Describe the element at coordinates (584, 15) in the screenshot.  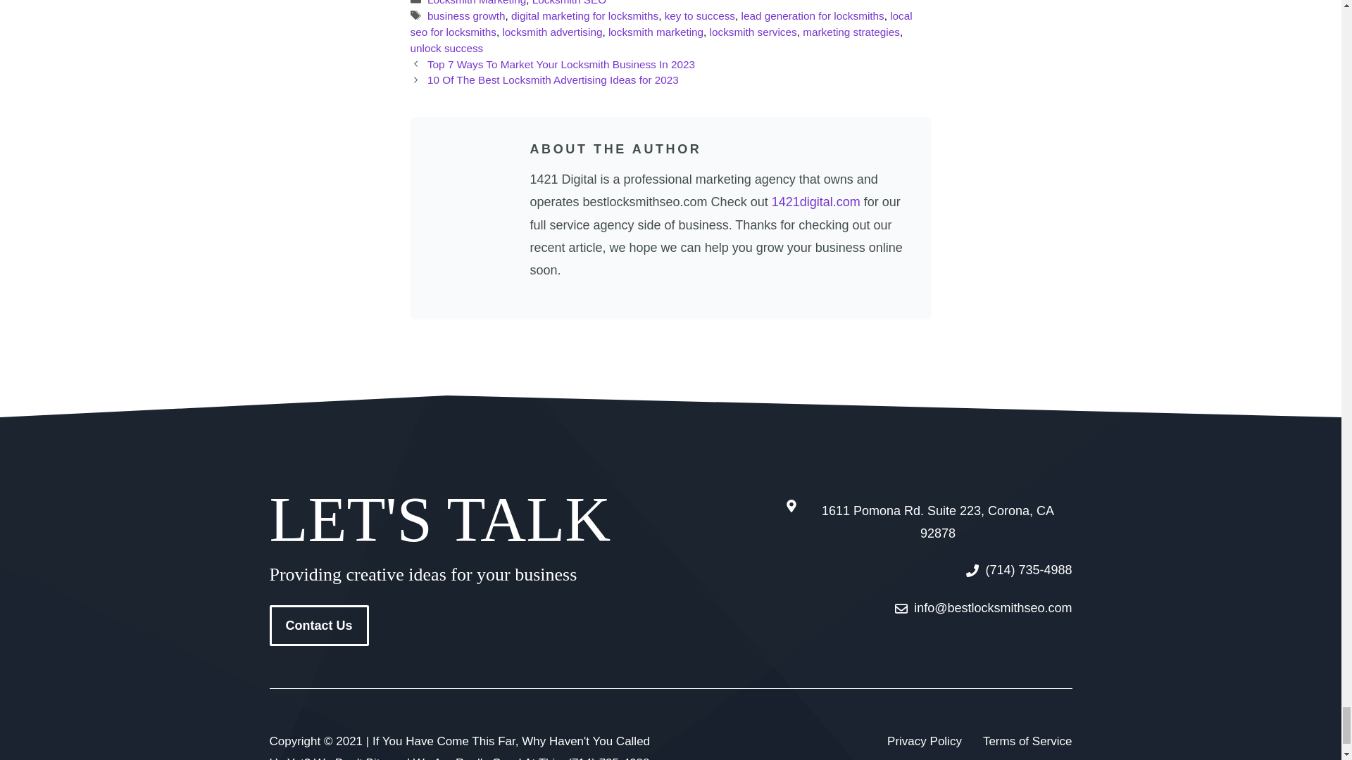
I see `digital marketing for locksmiths` at that location.